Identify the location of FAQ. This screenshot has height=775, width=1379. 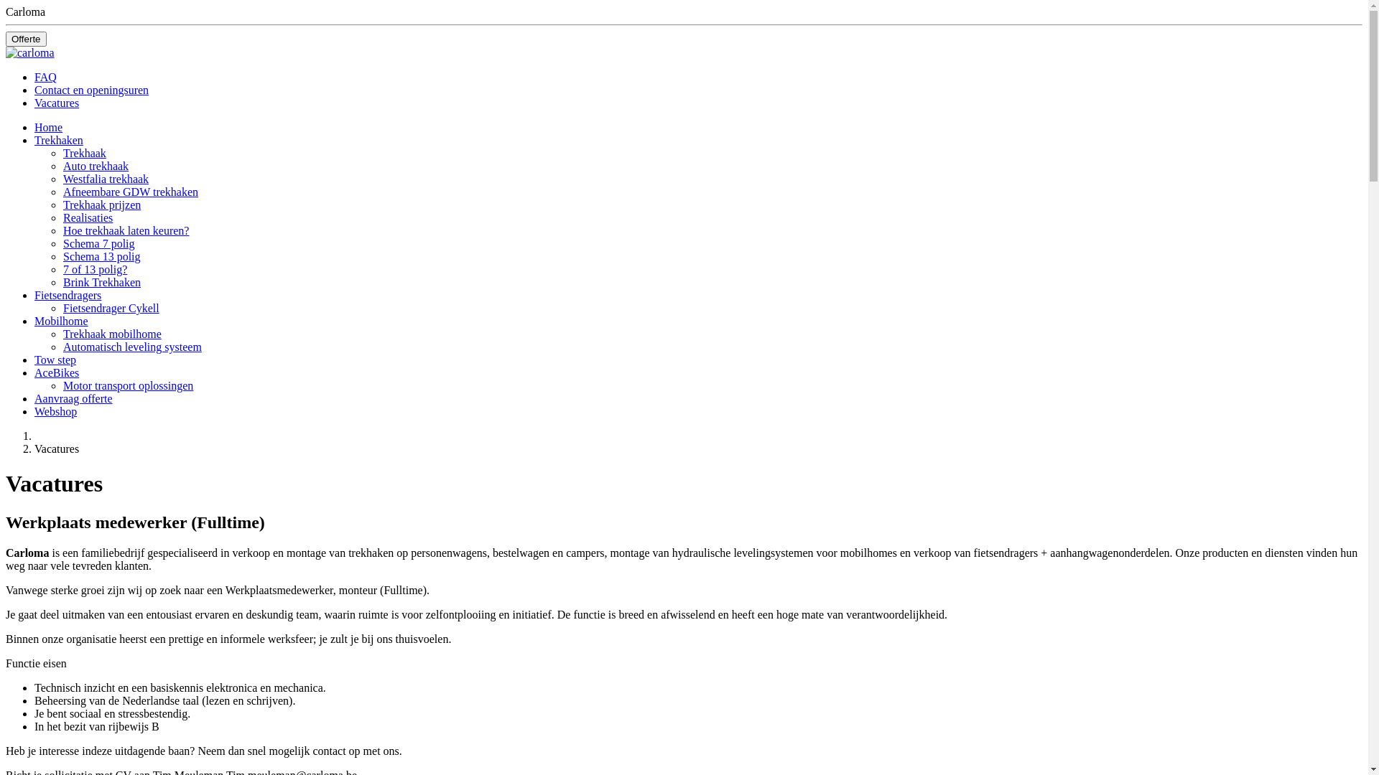
(46, 77).